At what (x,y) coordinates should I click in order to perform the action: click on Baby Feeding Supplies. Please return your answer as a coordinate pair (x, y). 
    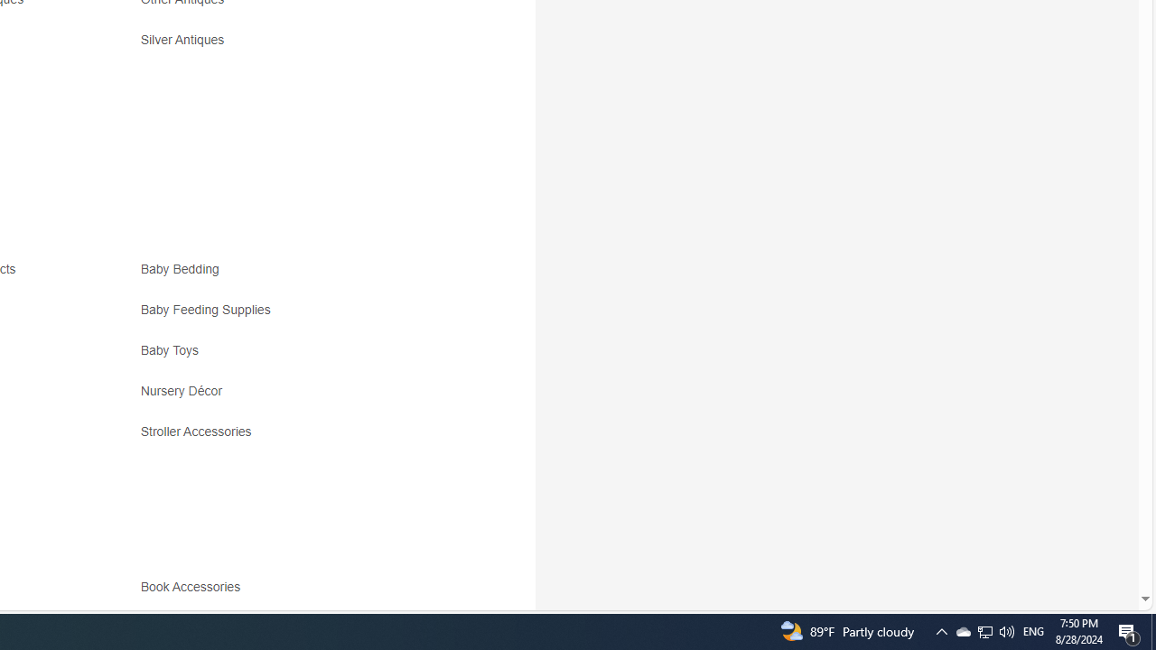
    Looking at the image, I should click on (300, 316).